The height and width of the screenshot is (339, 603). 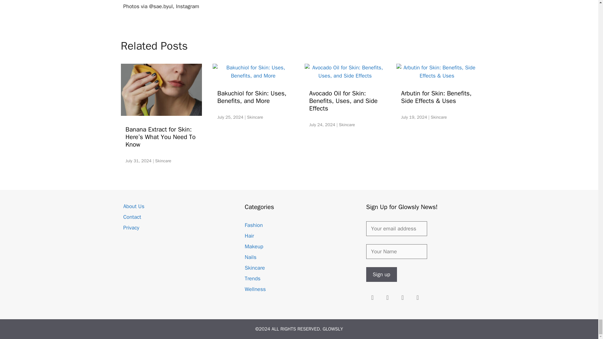 What do you see at coordinates (253, 76) in the screenshot?
I see `Bakuchiol for Skin: Uses, Benefits, and More` at bounding box center [253, 76].